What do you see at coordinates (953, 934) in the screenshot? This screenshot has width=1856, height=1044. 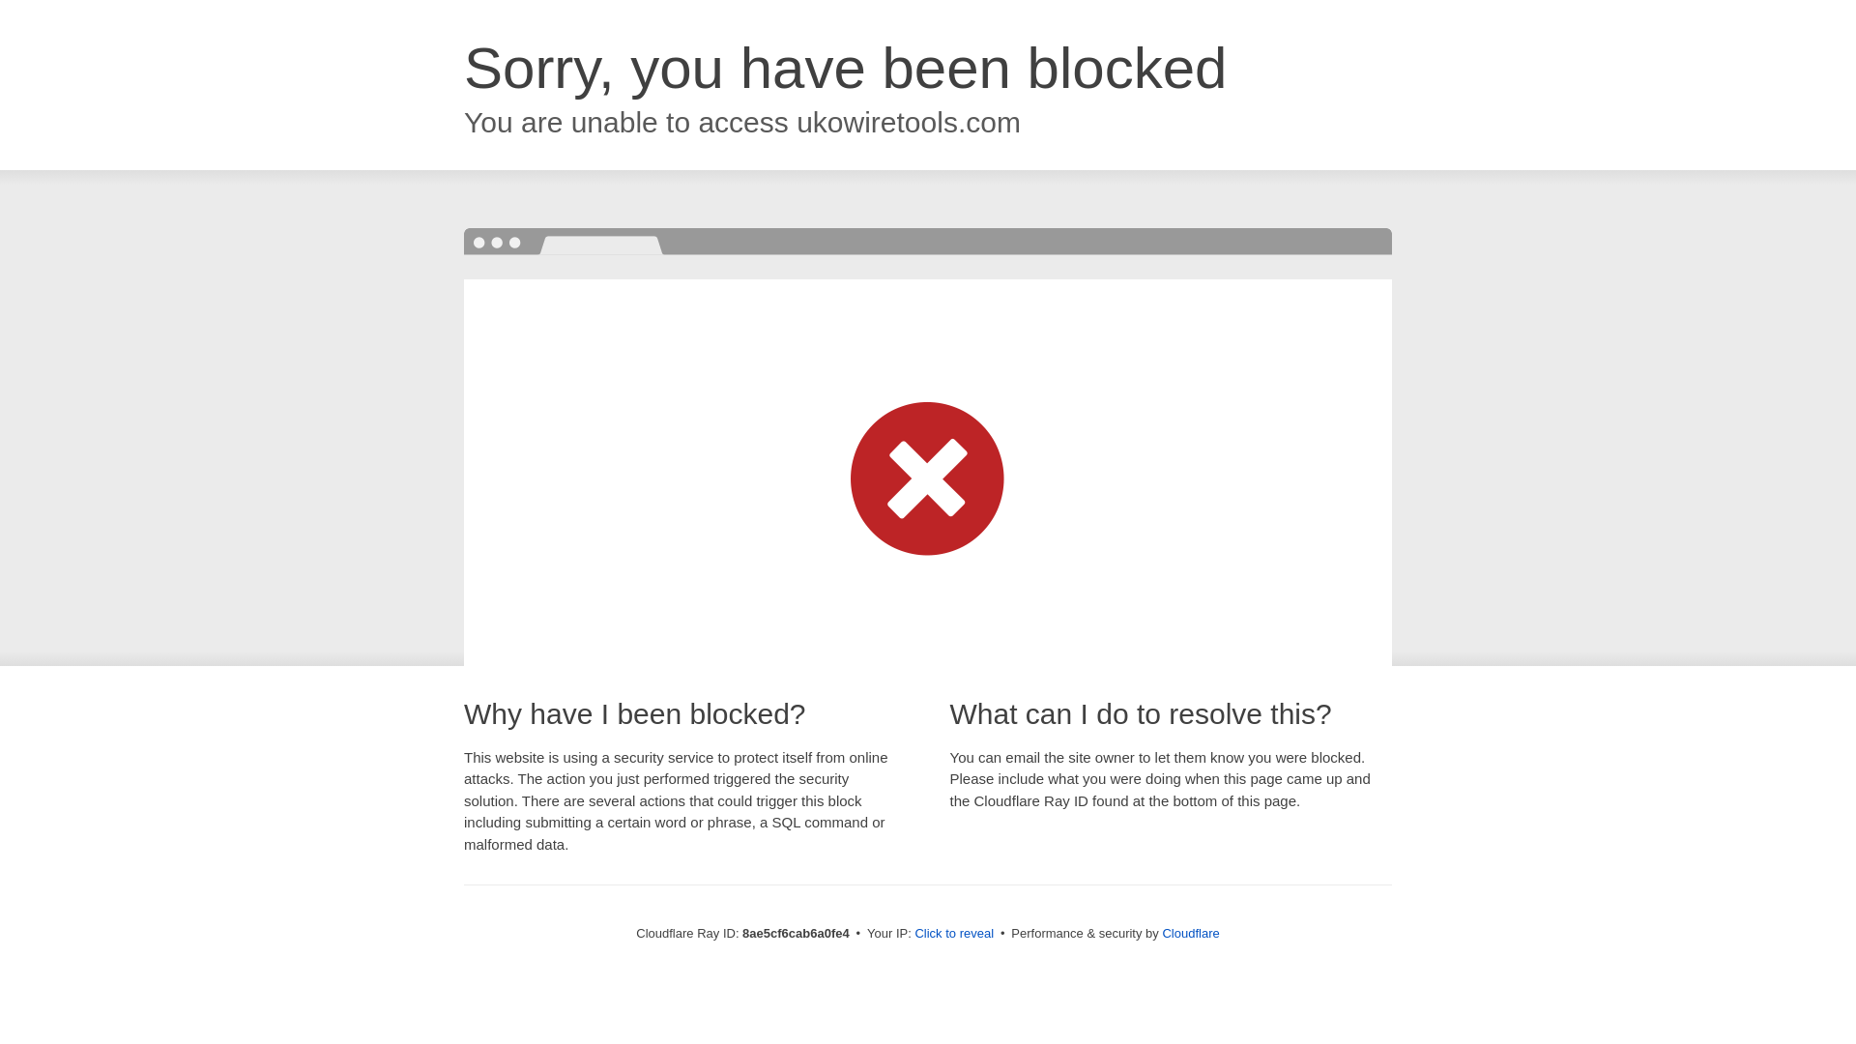 I see `Click to reveal` at bounding box center [953, 934].